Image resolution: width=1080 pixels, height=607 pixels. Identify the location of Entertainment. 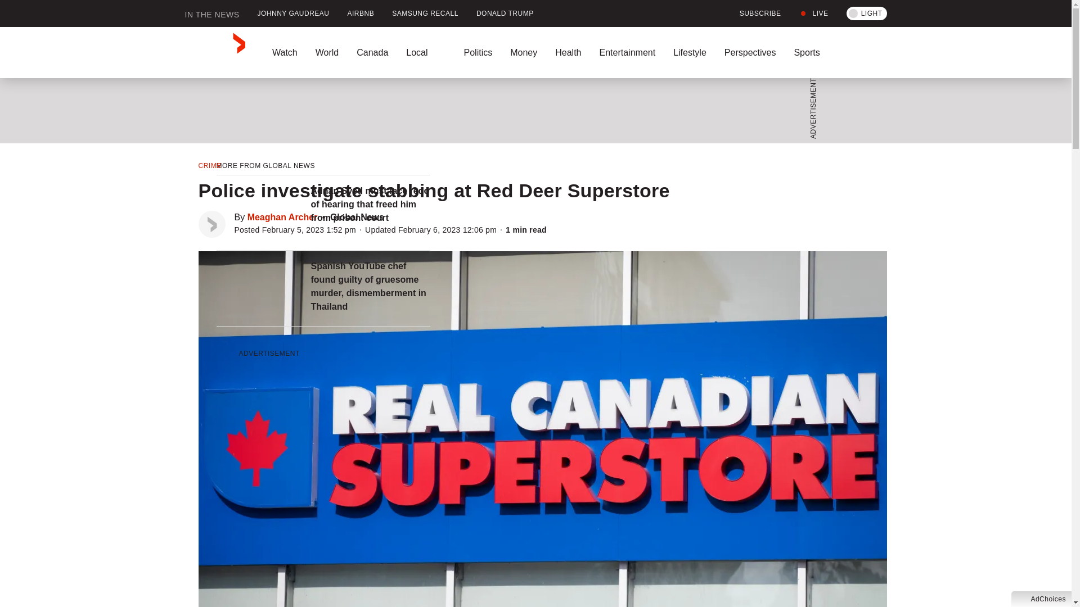
(627, 52).